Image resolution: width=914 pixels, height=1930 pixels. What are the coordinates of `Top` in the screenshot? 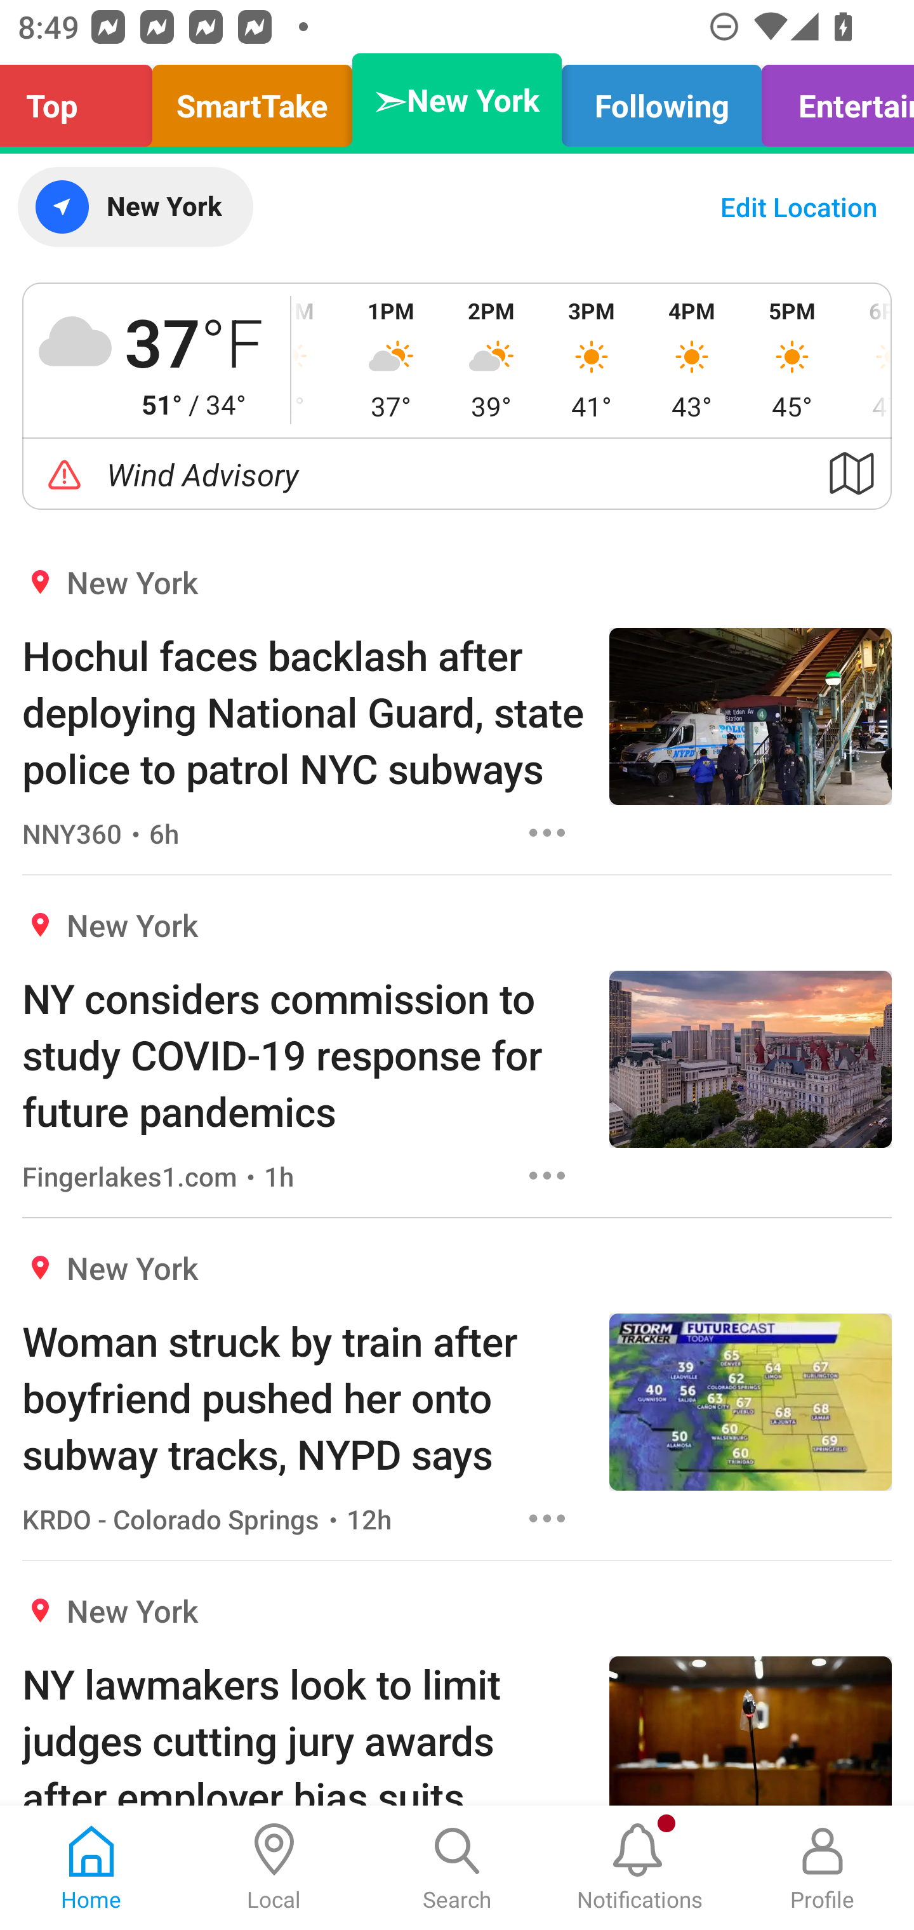 It's located at (83, 100).